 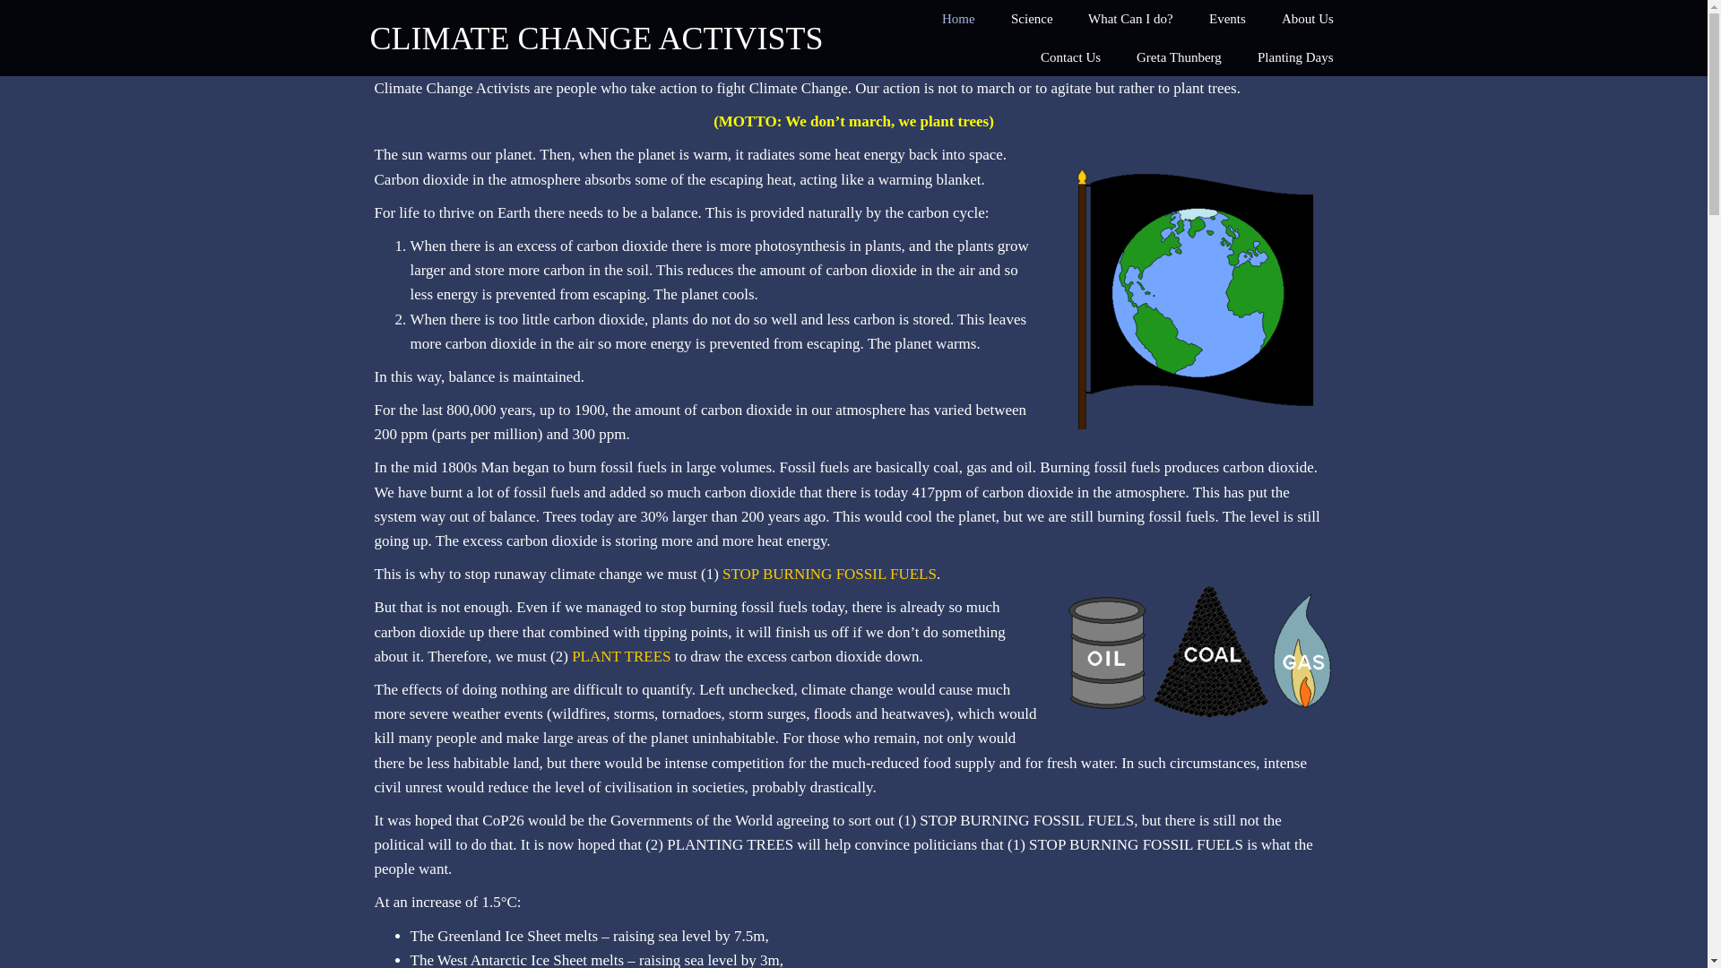 I want to click on Science, so click(x=1031, y=20).